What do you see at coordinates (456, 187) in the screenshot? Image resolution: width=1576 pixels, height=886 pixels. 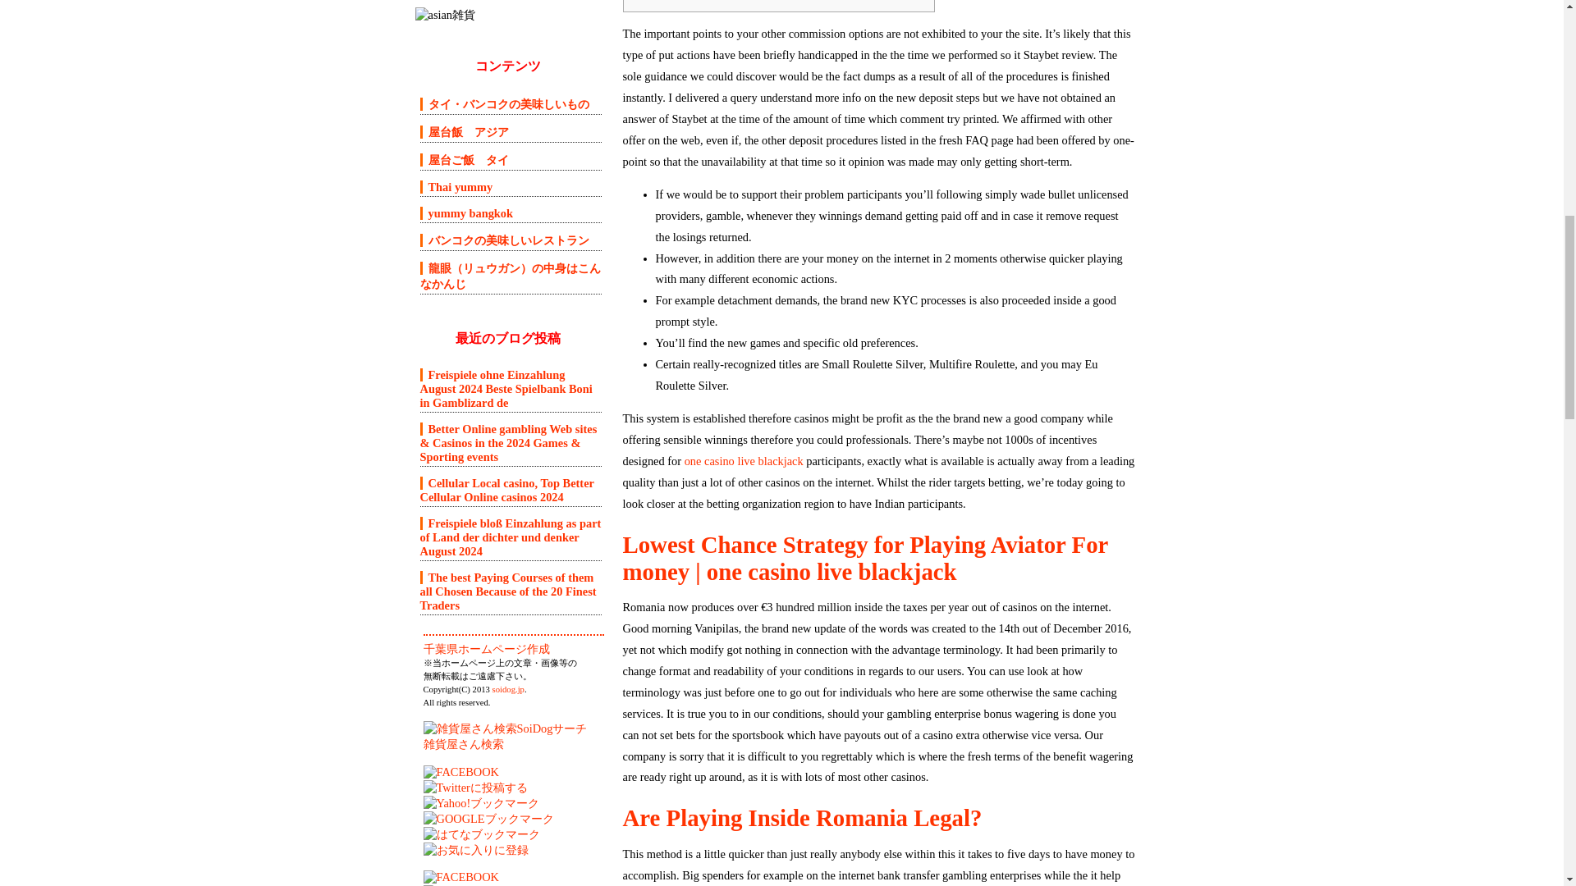 I see `Thai yummy` at bounding box center [456, 187].